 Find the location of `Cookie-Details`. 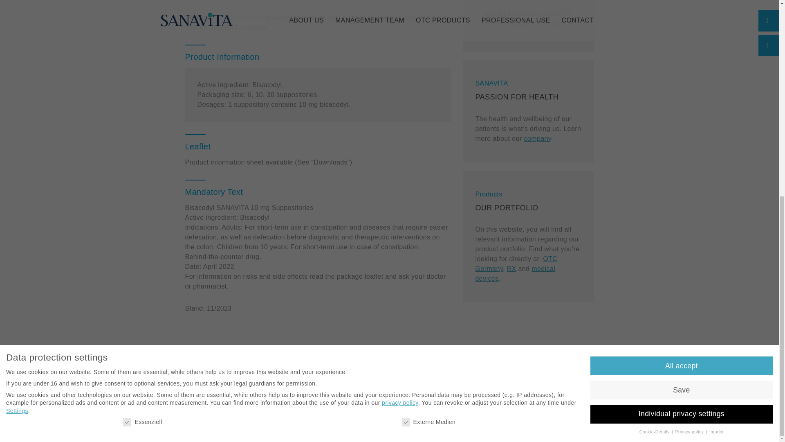

Cookie-Details is located at coordinates (655, 81).